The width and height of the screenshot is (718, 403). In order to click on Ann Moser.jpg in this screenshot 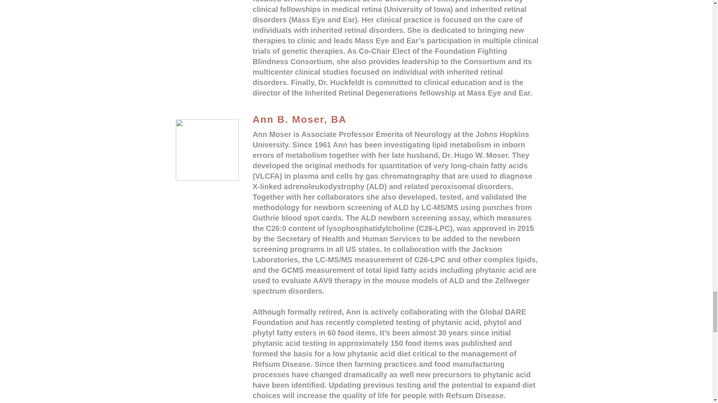, I will do `click(207, 150)`.